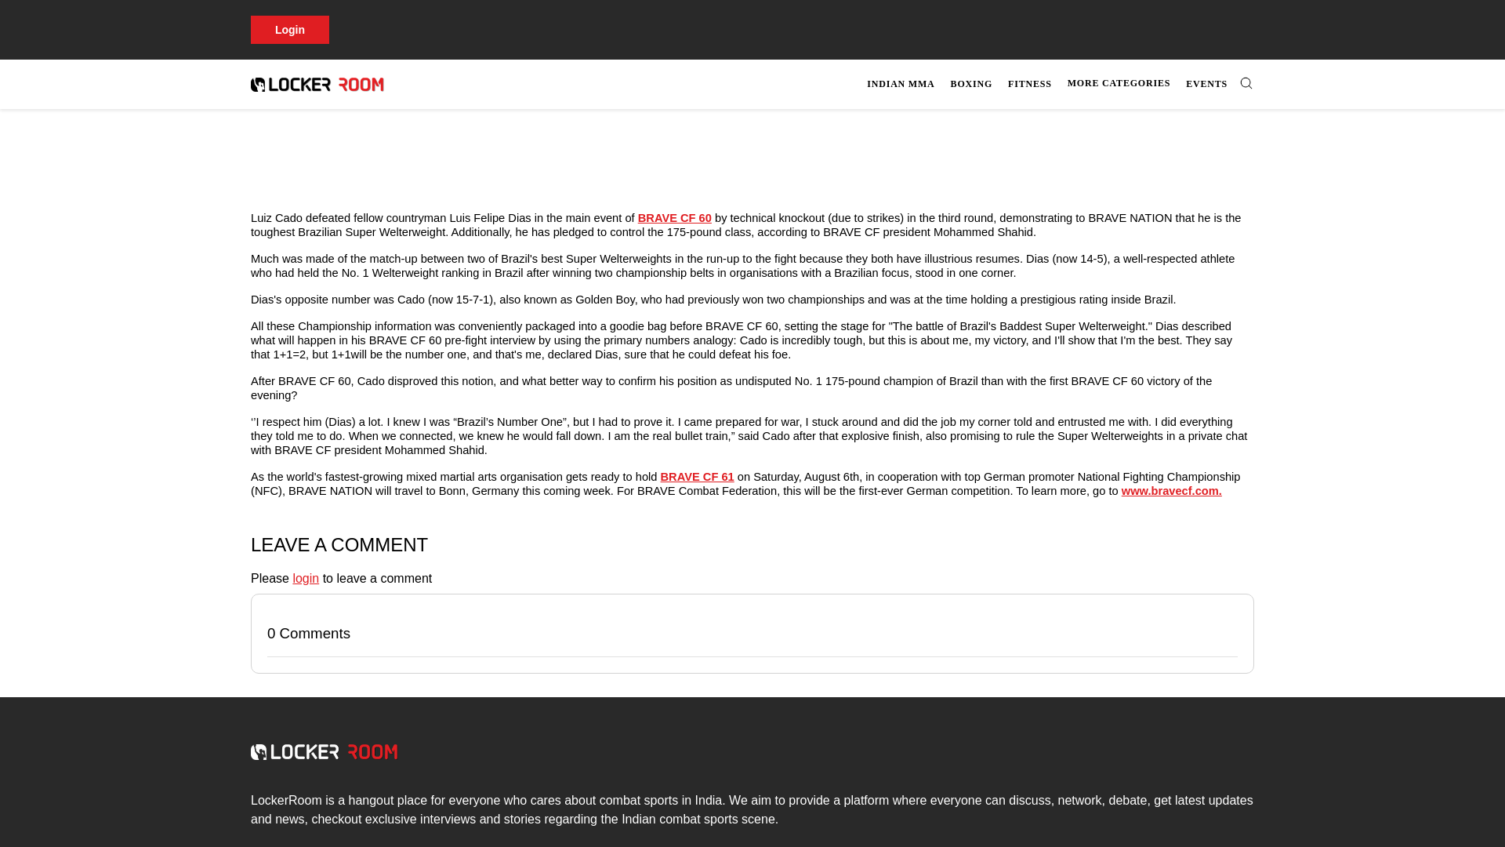 This screenshot has height=847, width=1505. Describe the element at coordinates (697, 477) in the screenshot. I see `BRAVE CF 61` at that location.